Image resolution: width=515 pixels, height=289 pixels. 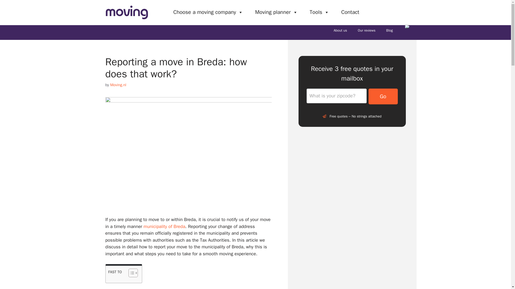 What do you see at coordinates (208, 12) in the screenshot?
I see `Choose a moving company` at bounding box center [208, 12].